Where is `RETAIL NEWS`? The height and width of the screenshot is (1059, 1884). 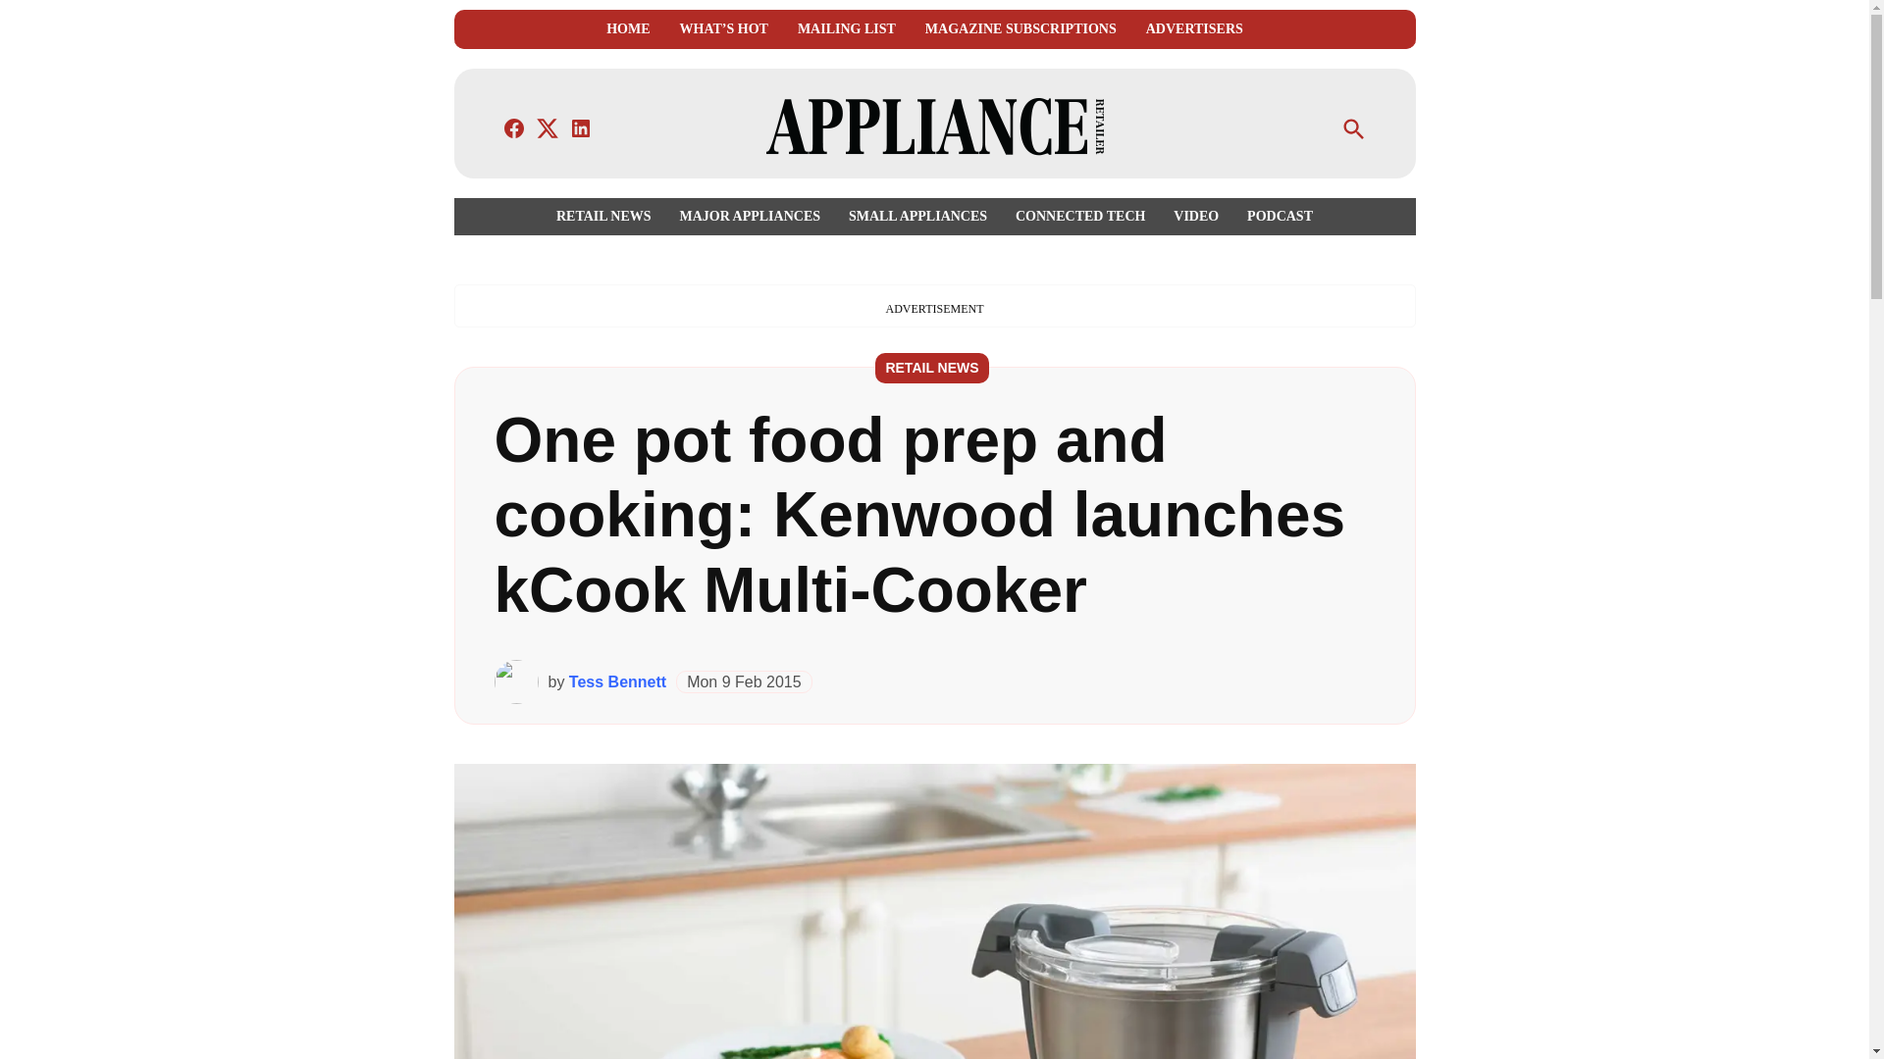 RETAIL NEWS is located at coordinates (932, 367).